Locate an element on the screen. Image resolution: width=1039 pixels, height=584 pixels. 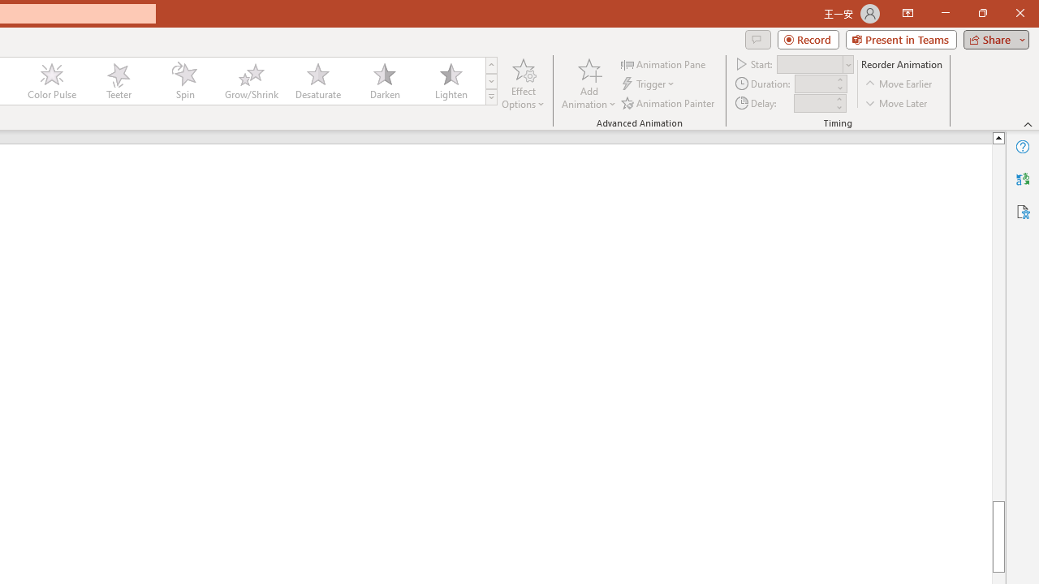
Grow/Shrink is located at coordinates (251, 81).